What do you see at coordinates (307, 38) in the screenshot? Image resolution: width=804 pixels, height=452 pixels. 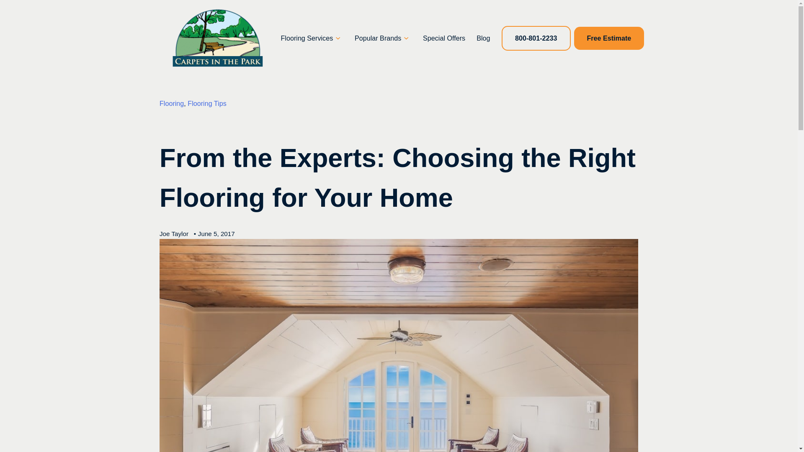 I see `Flooring Services` at bounding box center [307, 38].